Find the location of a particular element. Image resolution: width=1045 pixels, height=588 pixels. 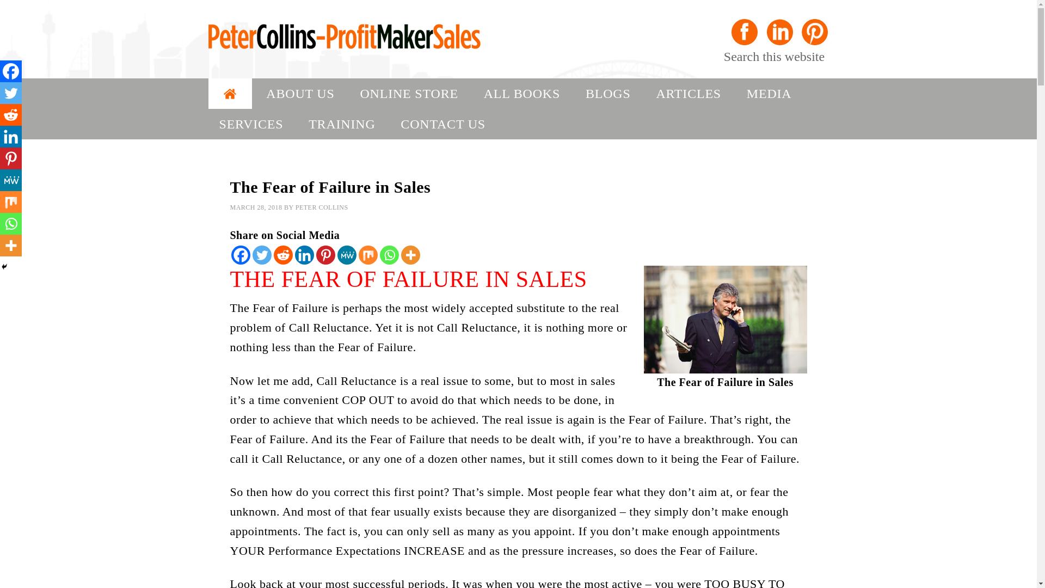

ARTICLES is located at coordinates (688, 93).